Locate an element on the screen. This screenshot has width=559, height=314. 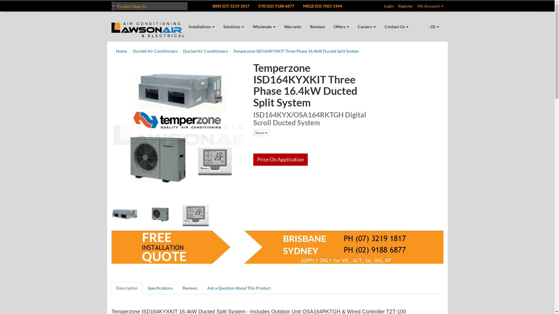
Ask a Question About This Product is located at coordinates (239, 288).